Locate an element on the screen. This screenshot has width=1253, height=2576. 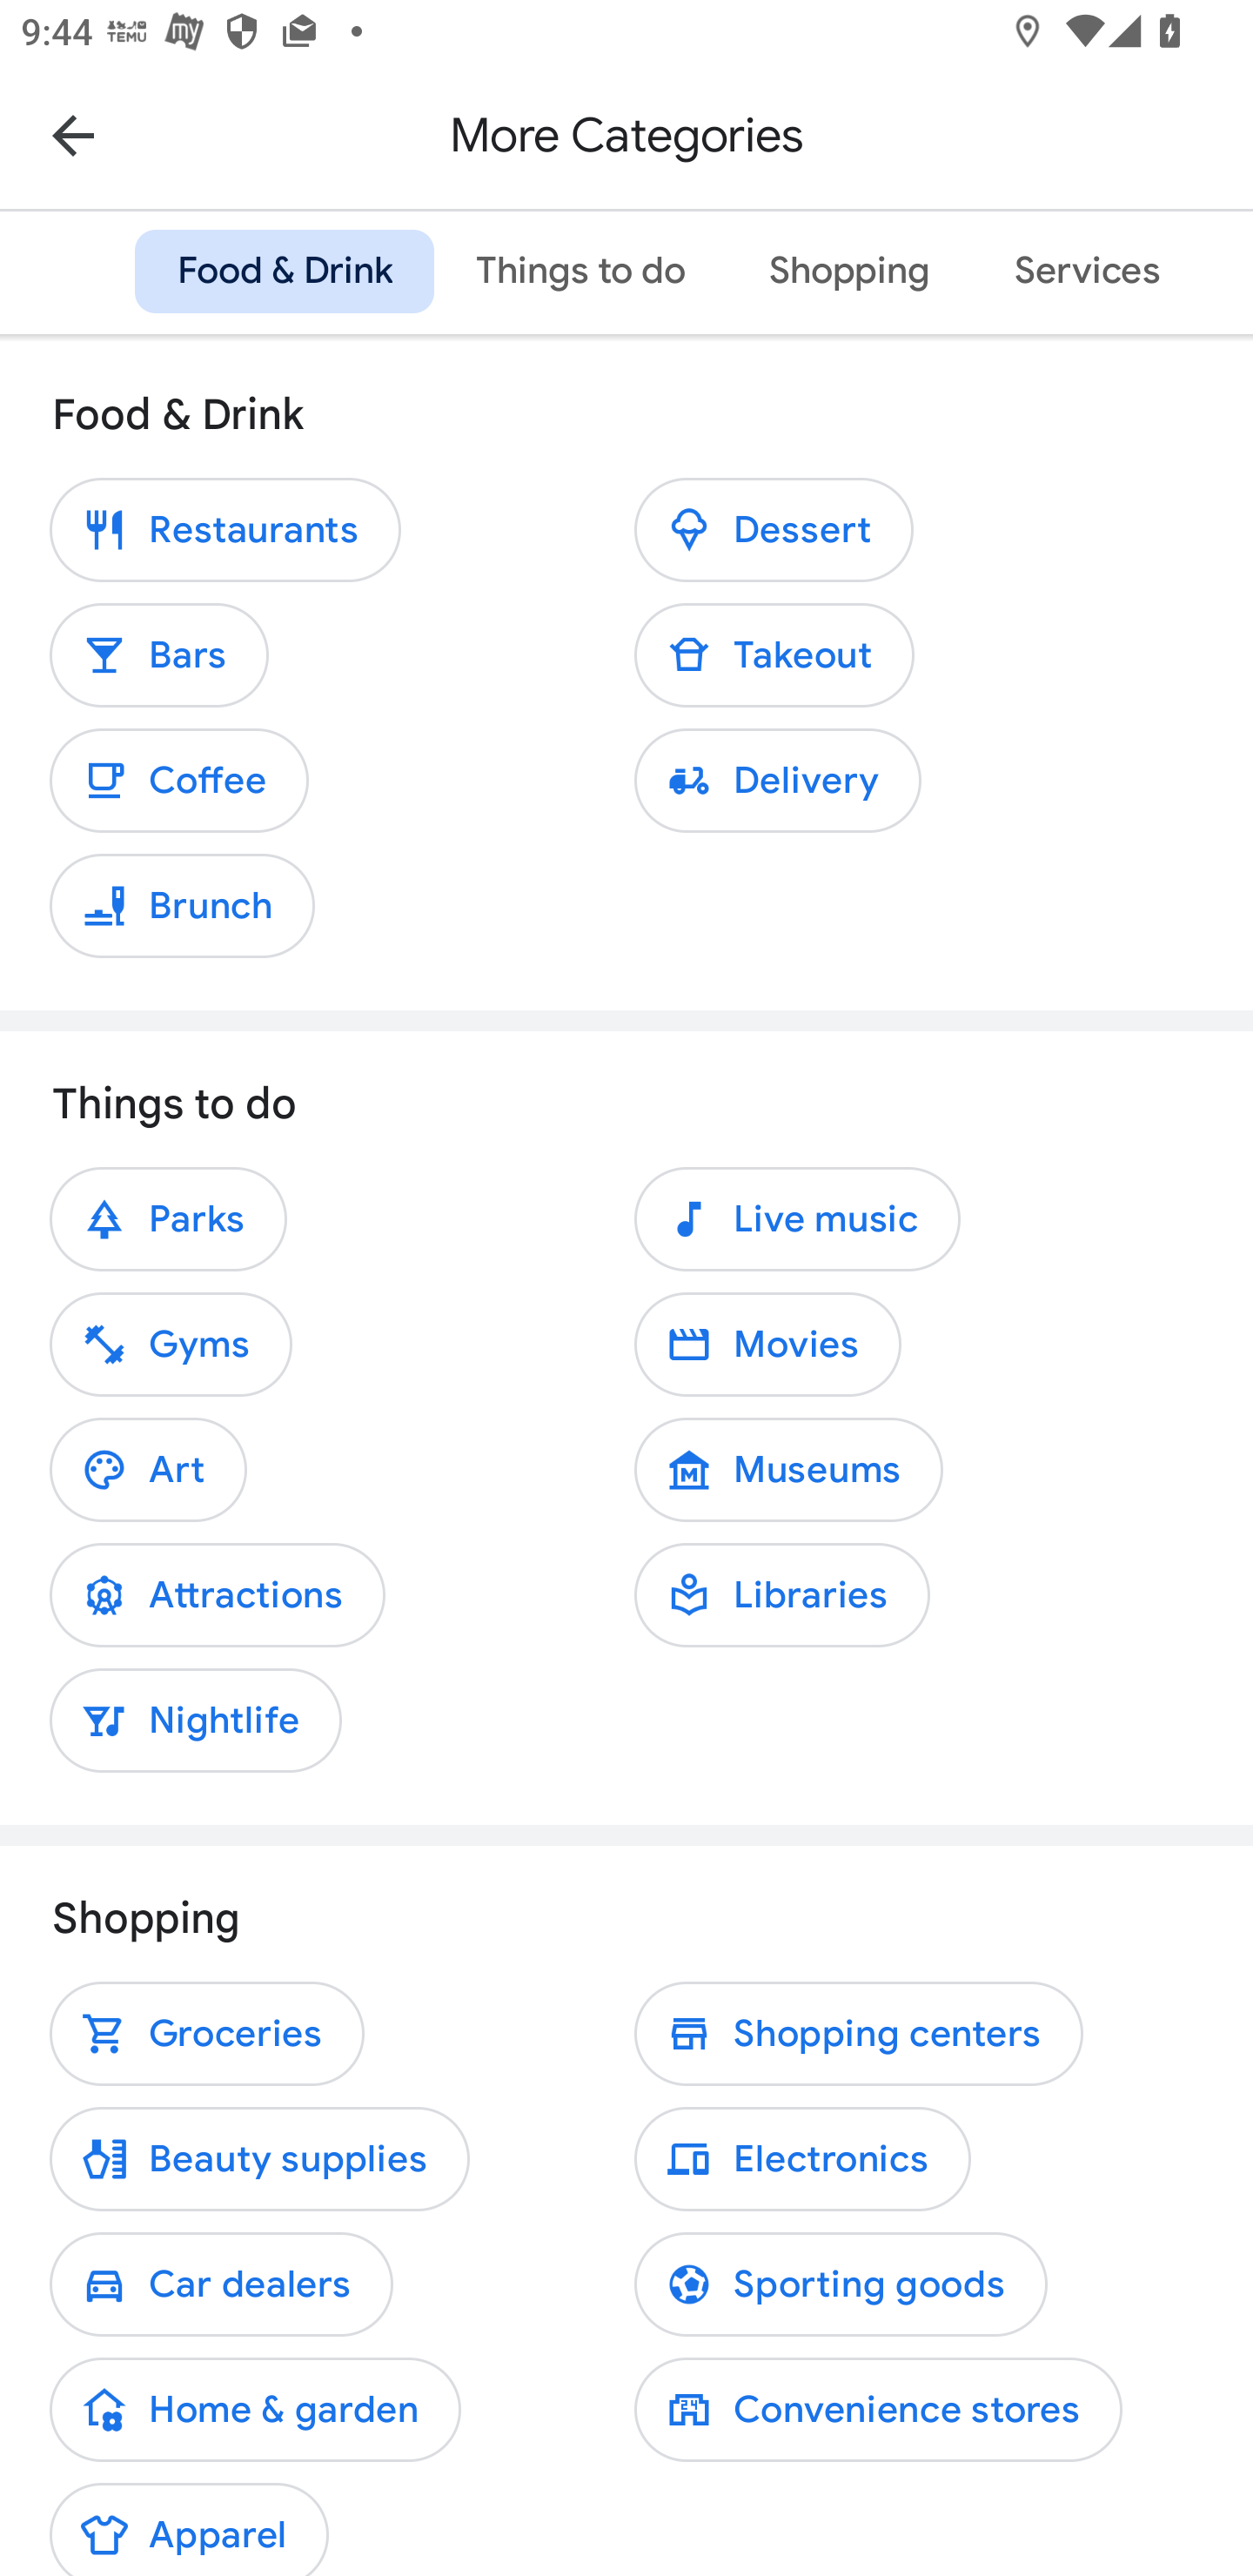
Dessert Dessert Dessert is located at coordinates (773, 529).